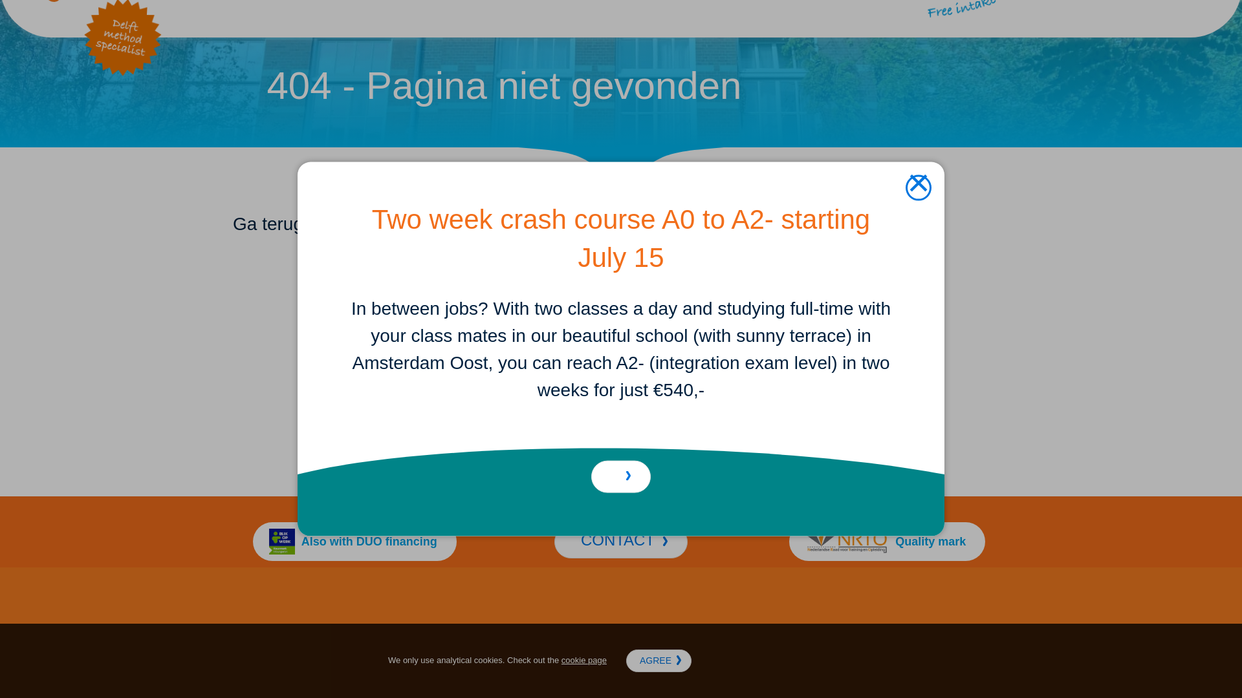  What do you see at coordinates (621, 542) in the screenshot?
I see `CONTACT` at bounding box center [621, 542].